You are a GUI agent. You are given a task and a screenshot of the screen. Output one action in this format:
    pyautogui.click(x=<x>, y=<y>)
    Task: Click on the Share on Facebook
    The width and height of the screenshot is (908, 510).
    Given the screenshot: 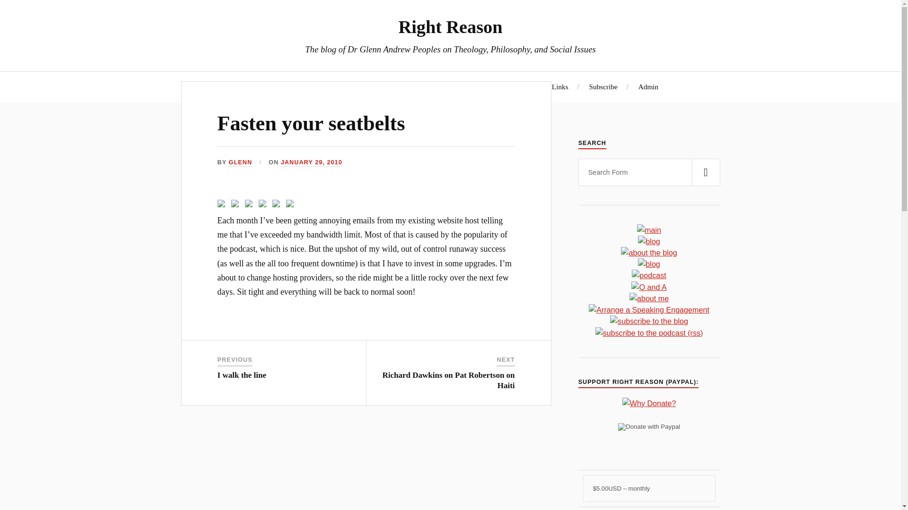 What is the action you would take?
    pyautogui.click(x=223, y=205)
    